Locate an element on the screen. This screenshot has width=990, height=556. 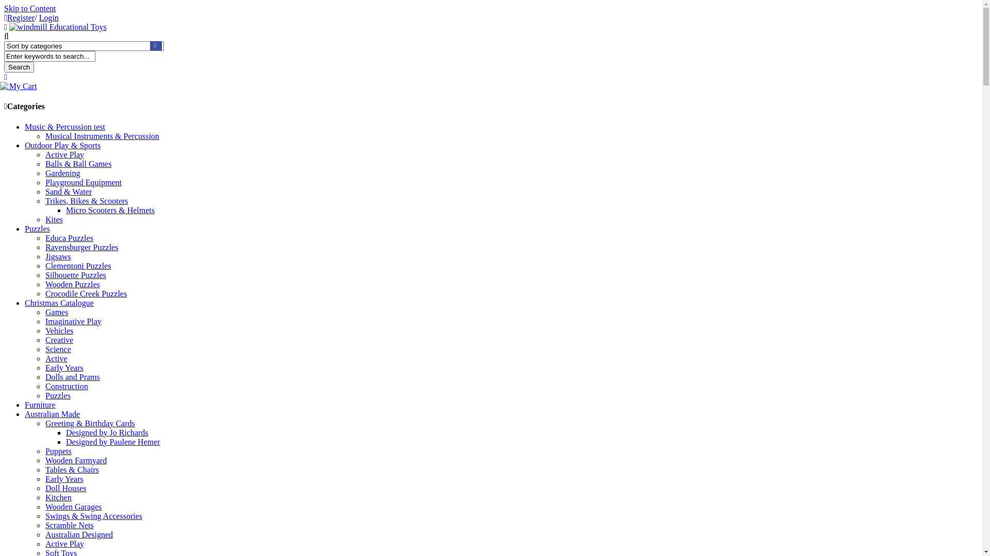
Games is located at coordinates (57, 312).